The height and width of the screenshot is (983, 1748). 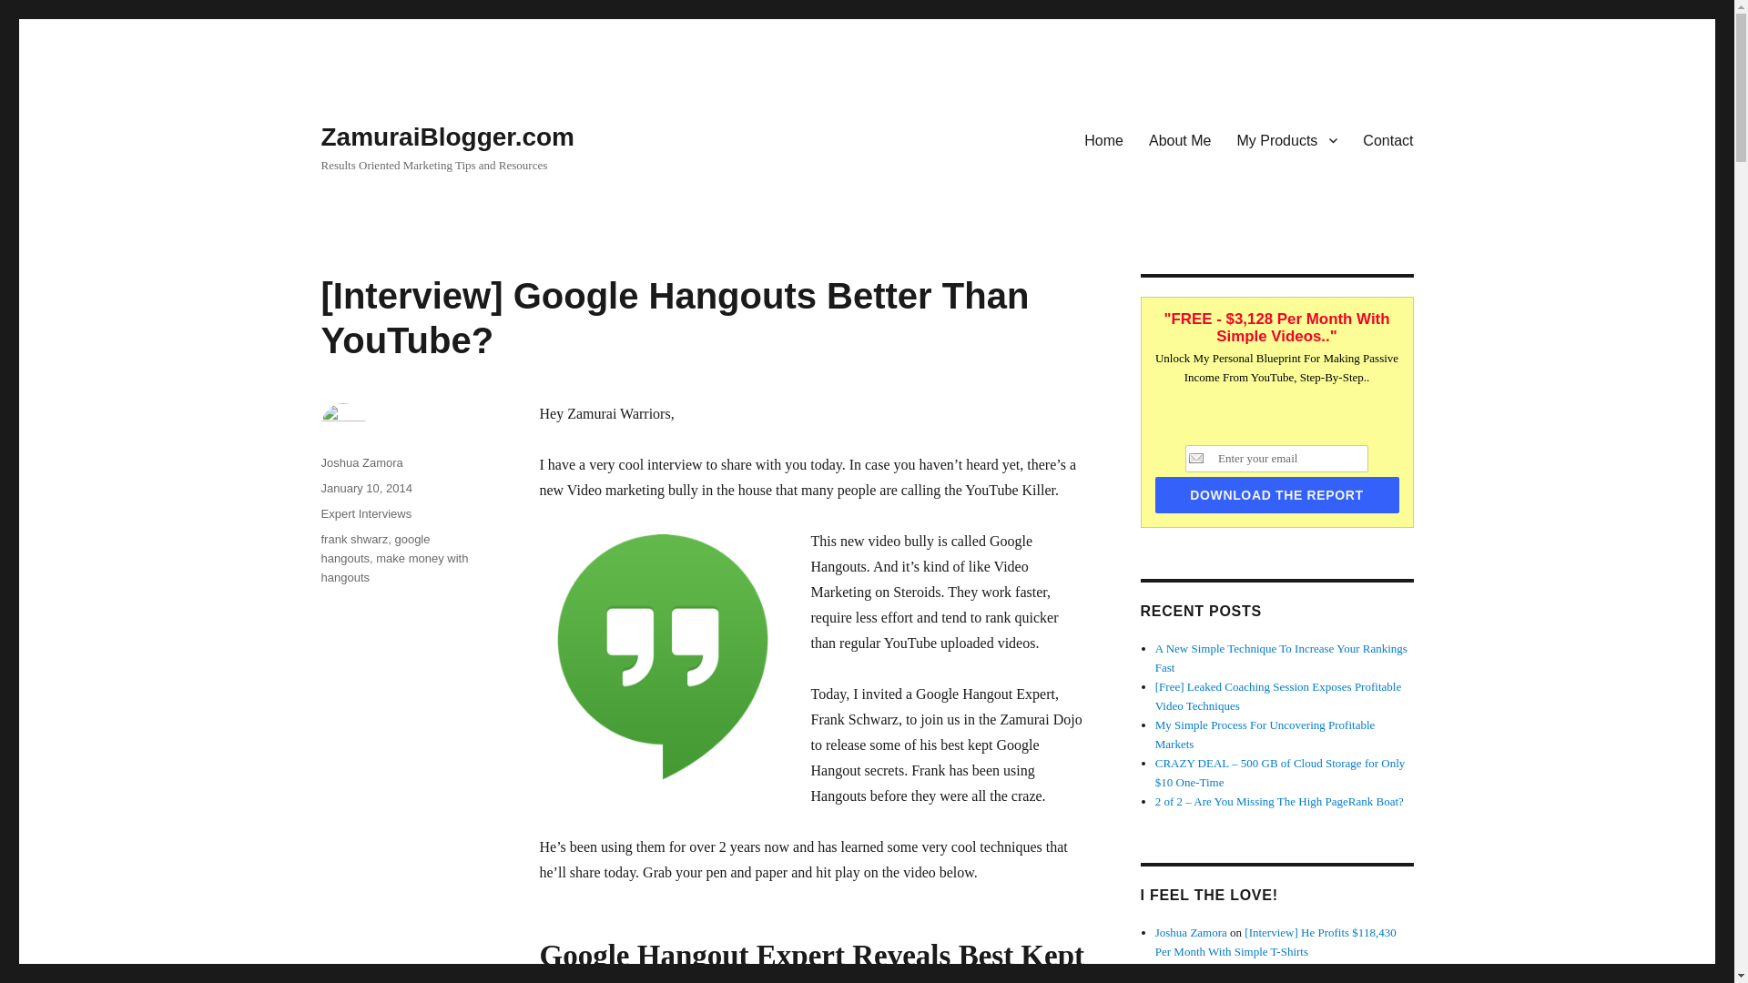 What do you see at coordinates (1286, 139) in the screenshot?
I see `My Products` at bounding box center [1286, 139].